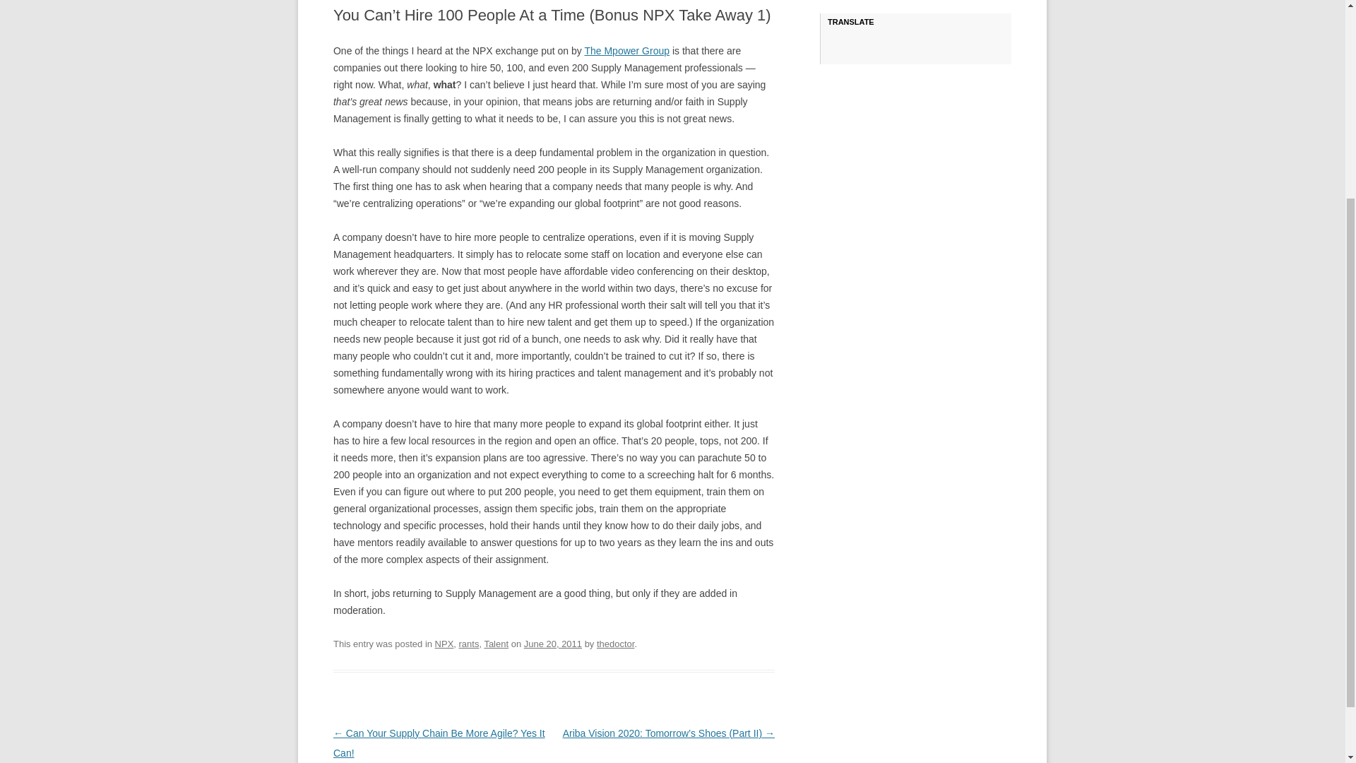  What do you see at coordinates (615, 644) in the screenshot?
I see `View all posts by thedoctor` at bounding box center [615, 644].